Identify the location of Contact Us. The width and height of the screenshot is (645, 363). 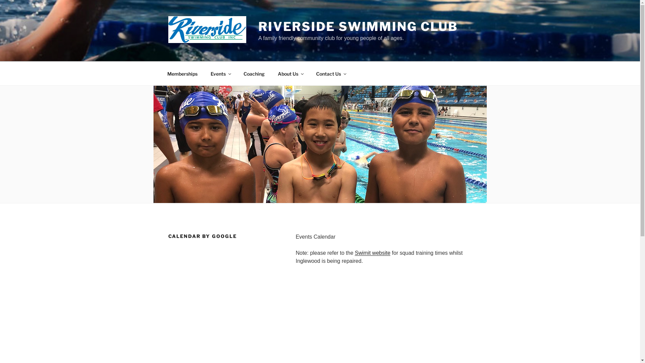
(331, 73).